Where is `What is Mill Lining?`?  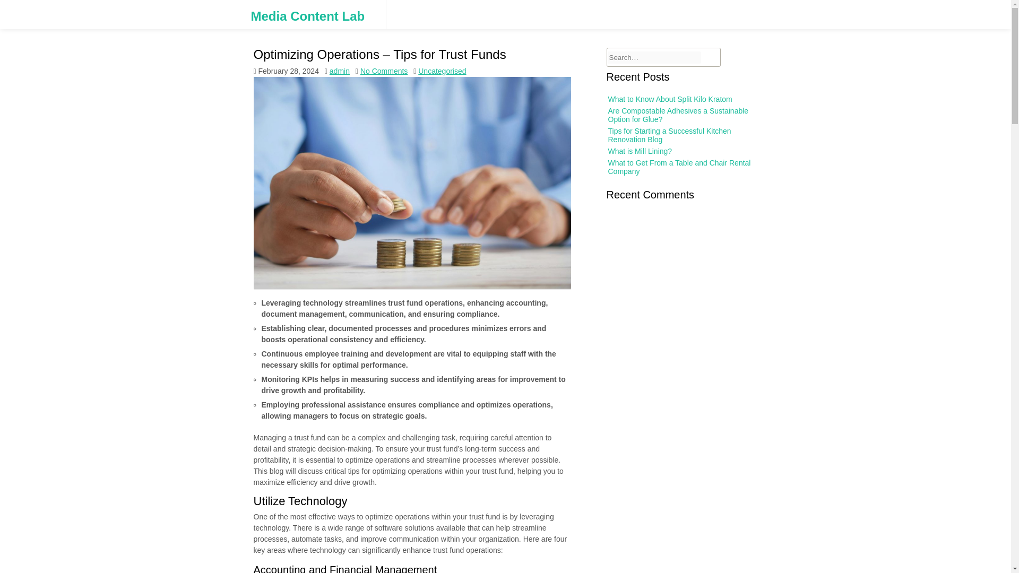 What is Mill Lining? is located at coordinates (640, 151).